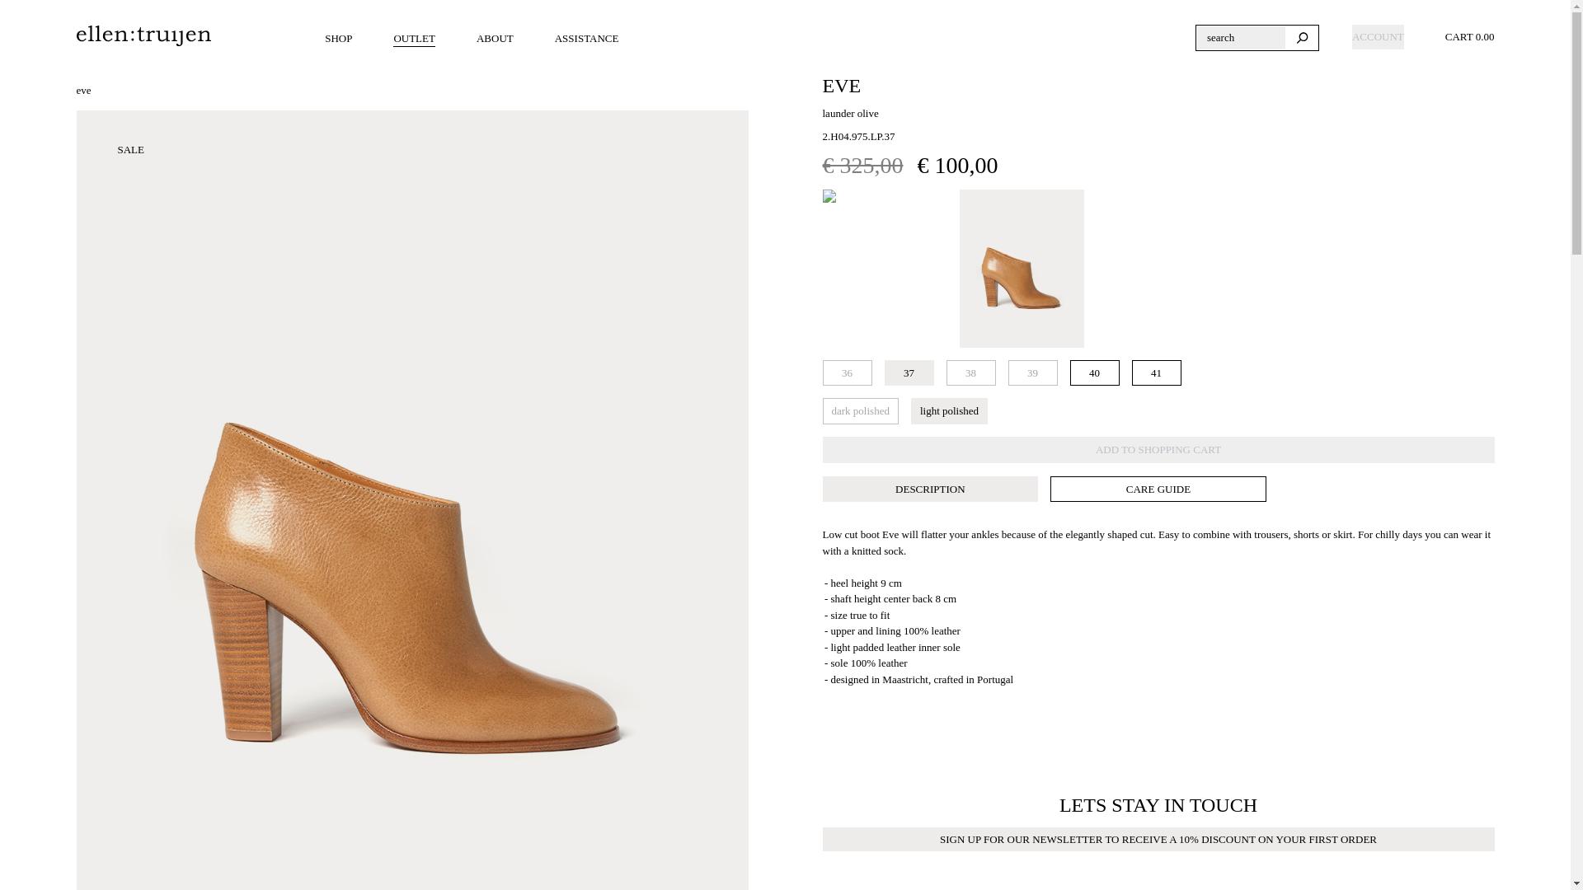 The width and height of the screenshot is (1583, 890). I want to click on outlet, so click(414, 38).